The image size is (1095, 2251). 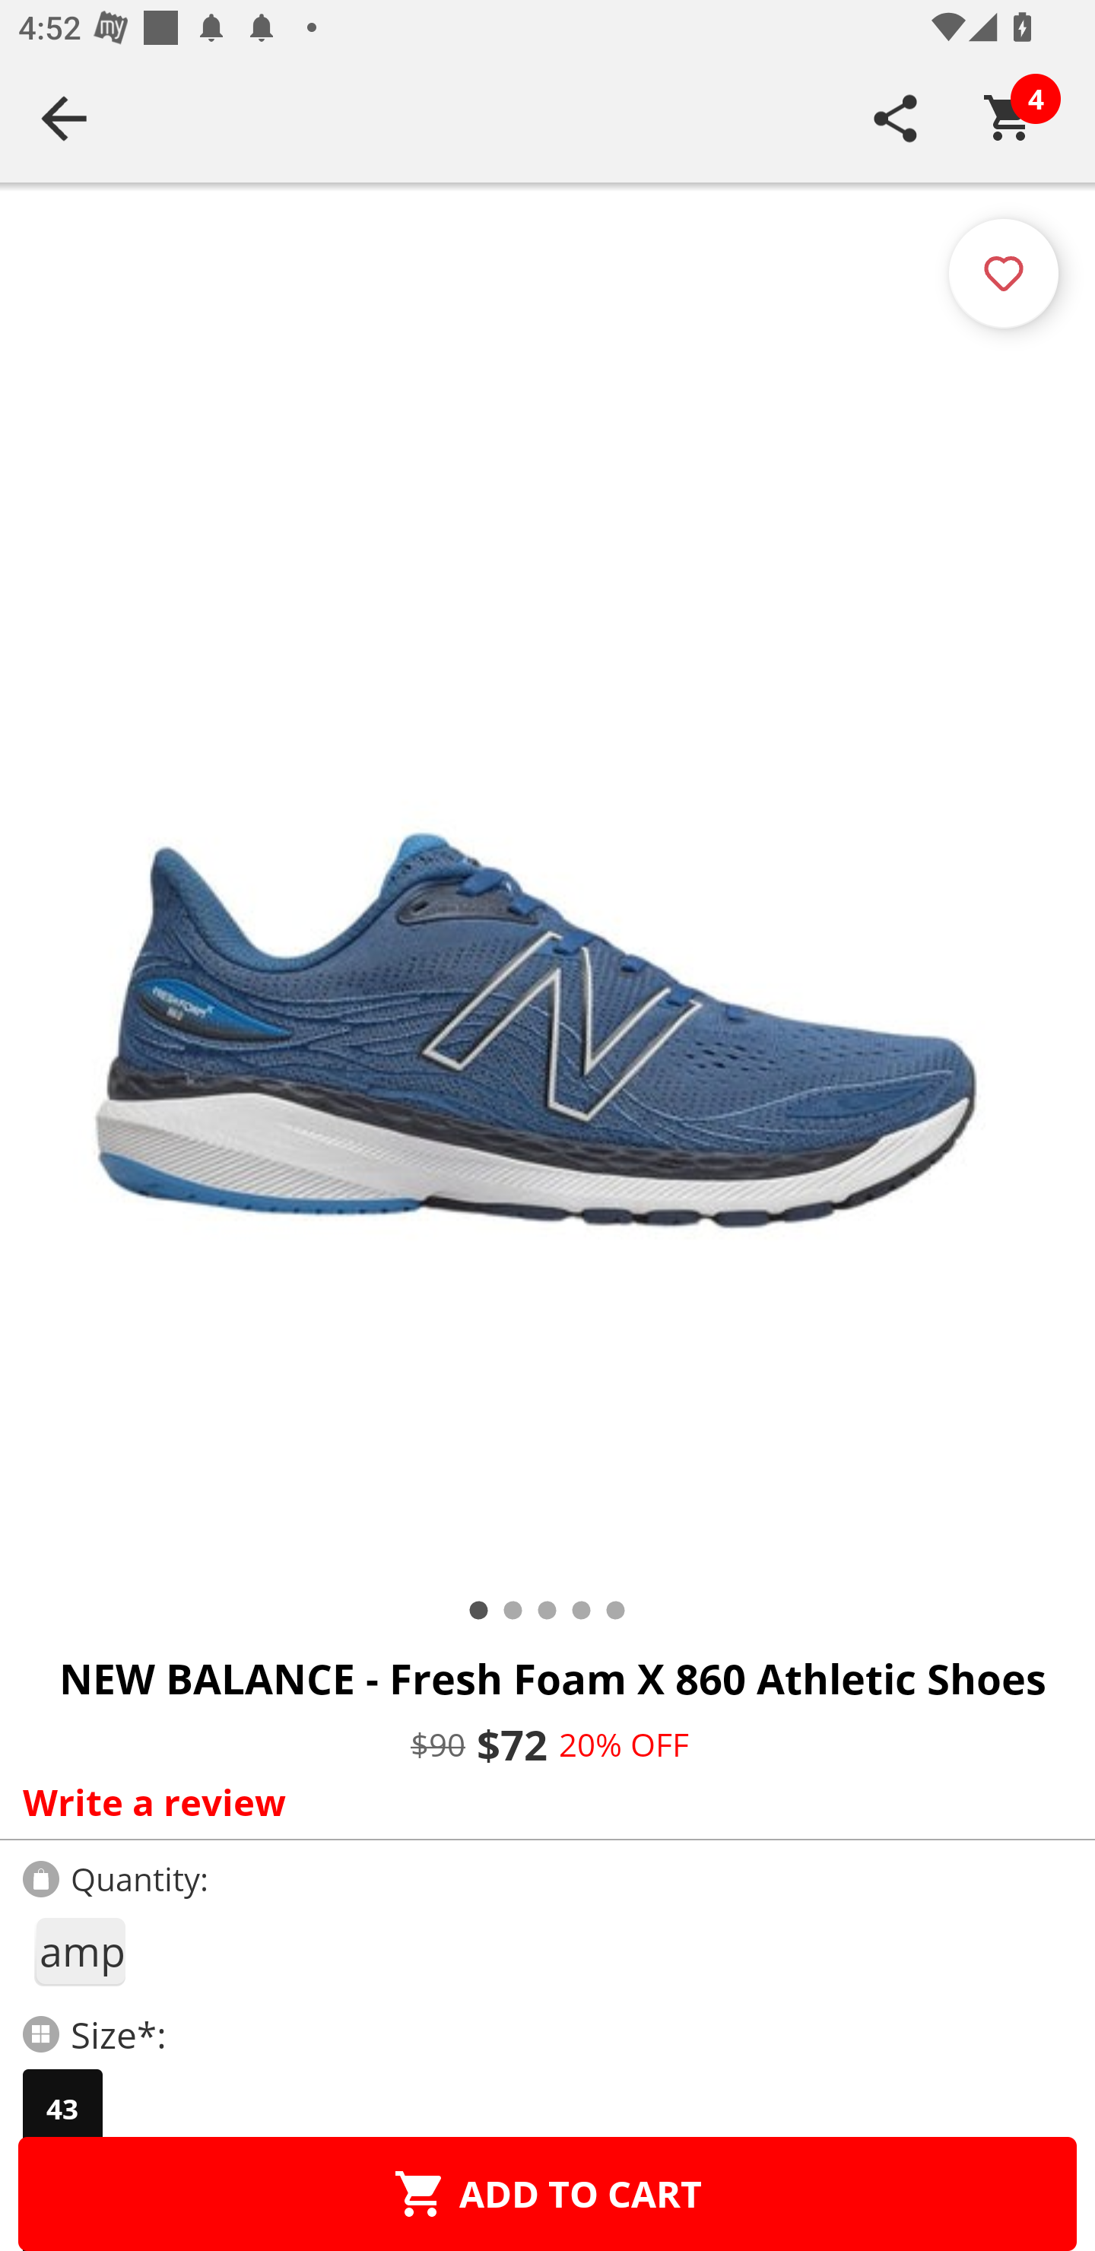 What do you see at coordinates (79, 1951) in the screenshot?
I see `1lamp` at bounding box center [79, 1951].